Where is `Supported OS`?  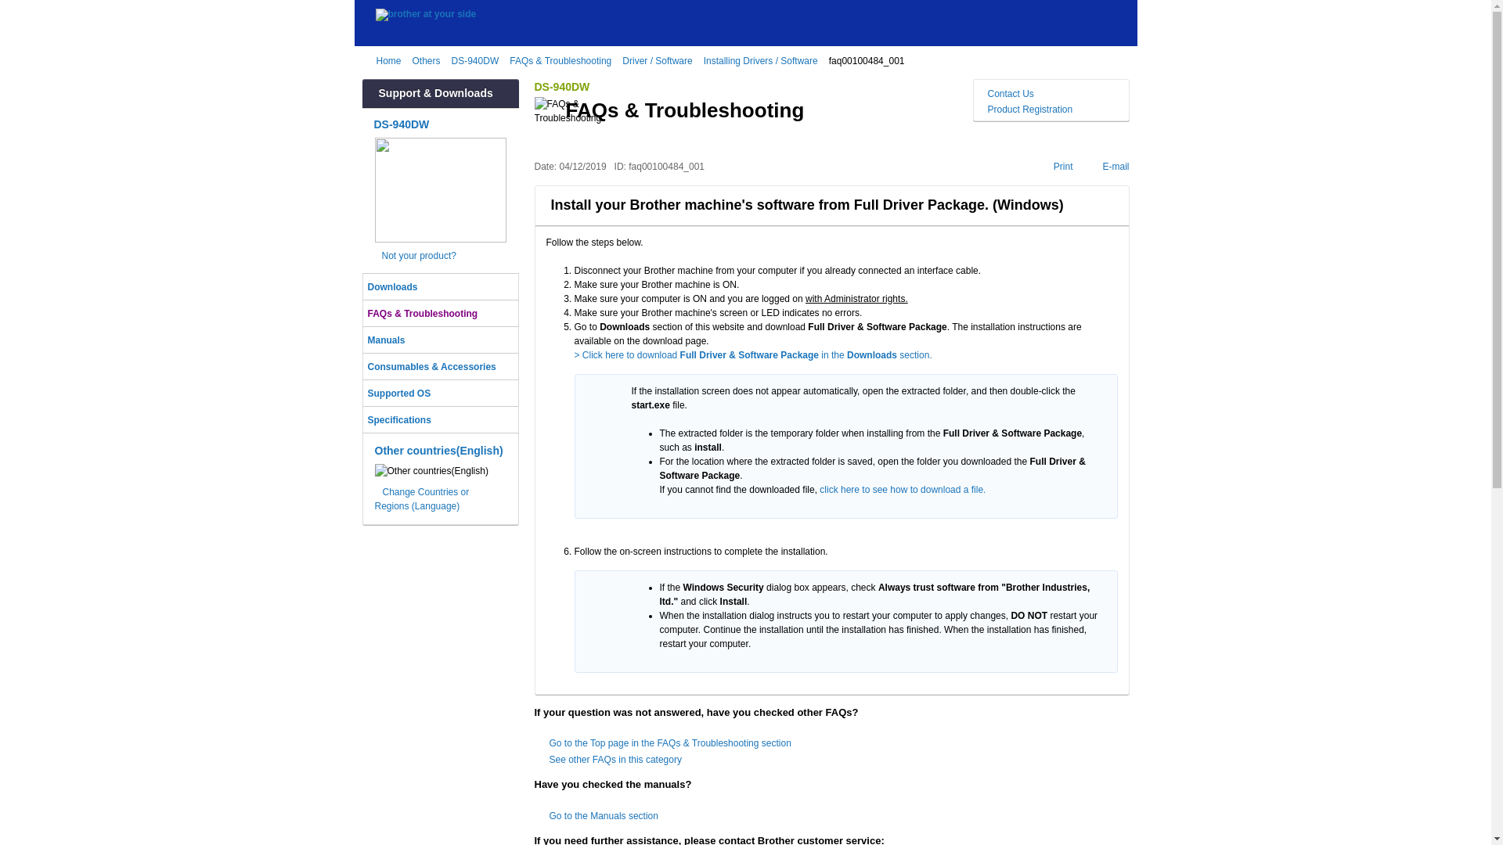 Supported OS is located at coordinates (441, 393).